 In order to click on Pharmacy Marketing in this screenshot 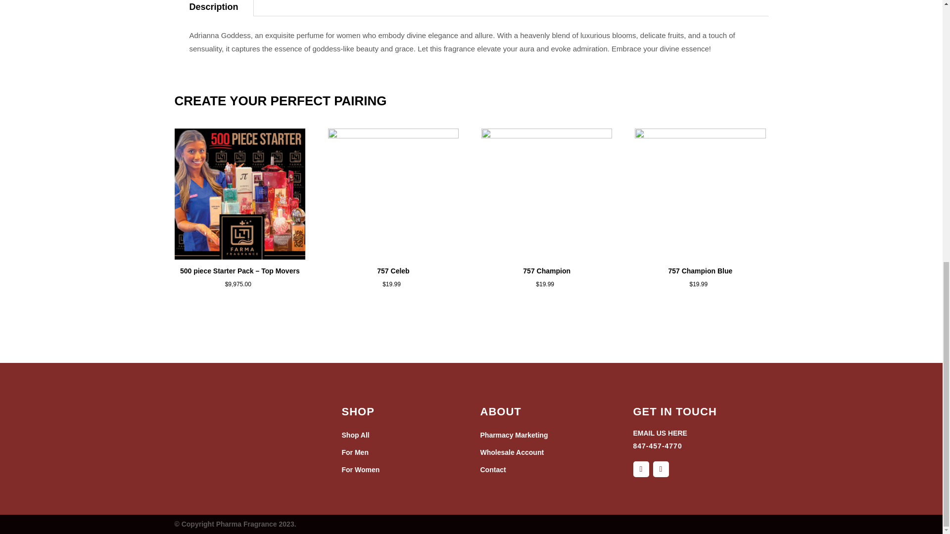, I will do `click(514, 435)`.